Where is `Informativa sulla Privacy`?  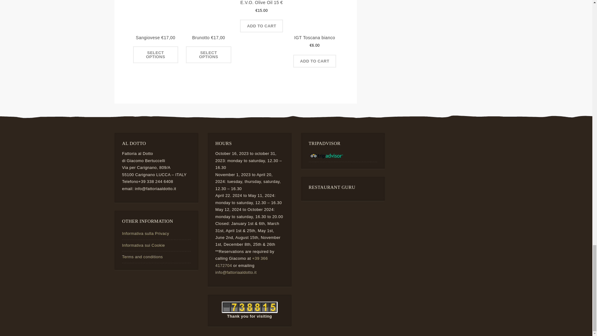
Informativa sulla Privacy is located at coordinates (145, 233).